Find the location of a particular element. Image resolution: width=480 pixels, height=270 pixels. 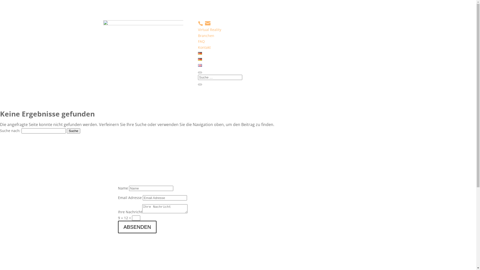

FAQ is located at coordinates (201, 41).